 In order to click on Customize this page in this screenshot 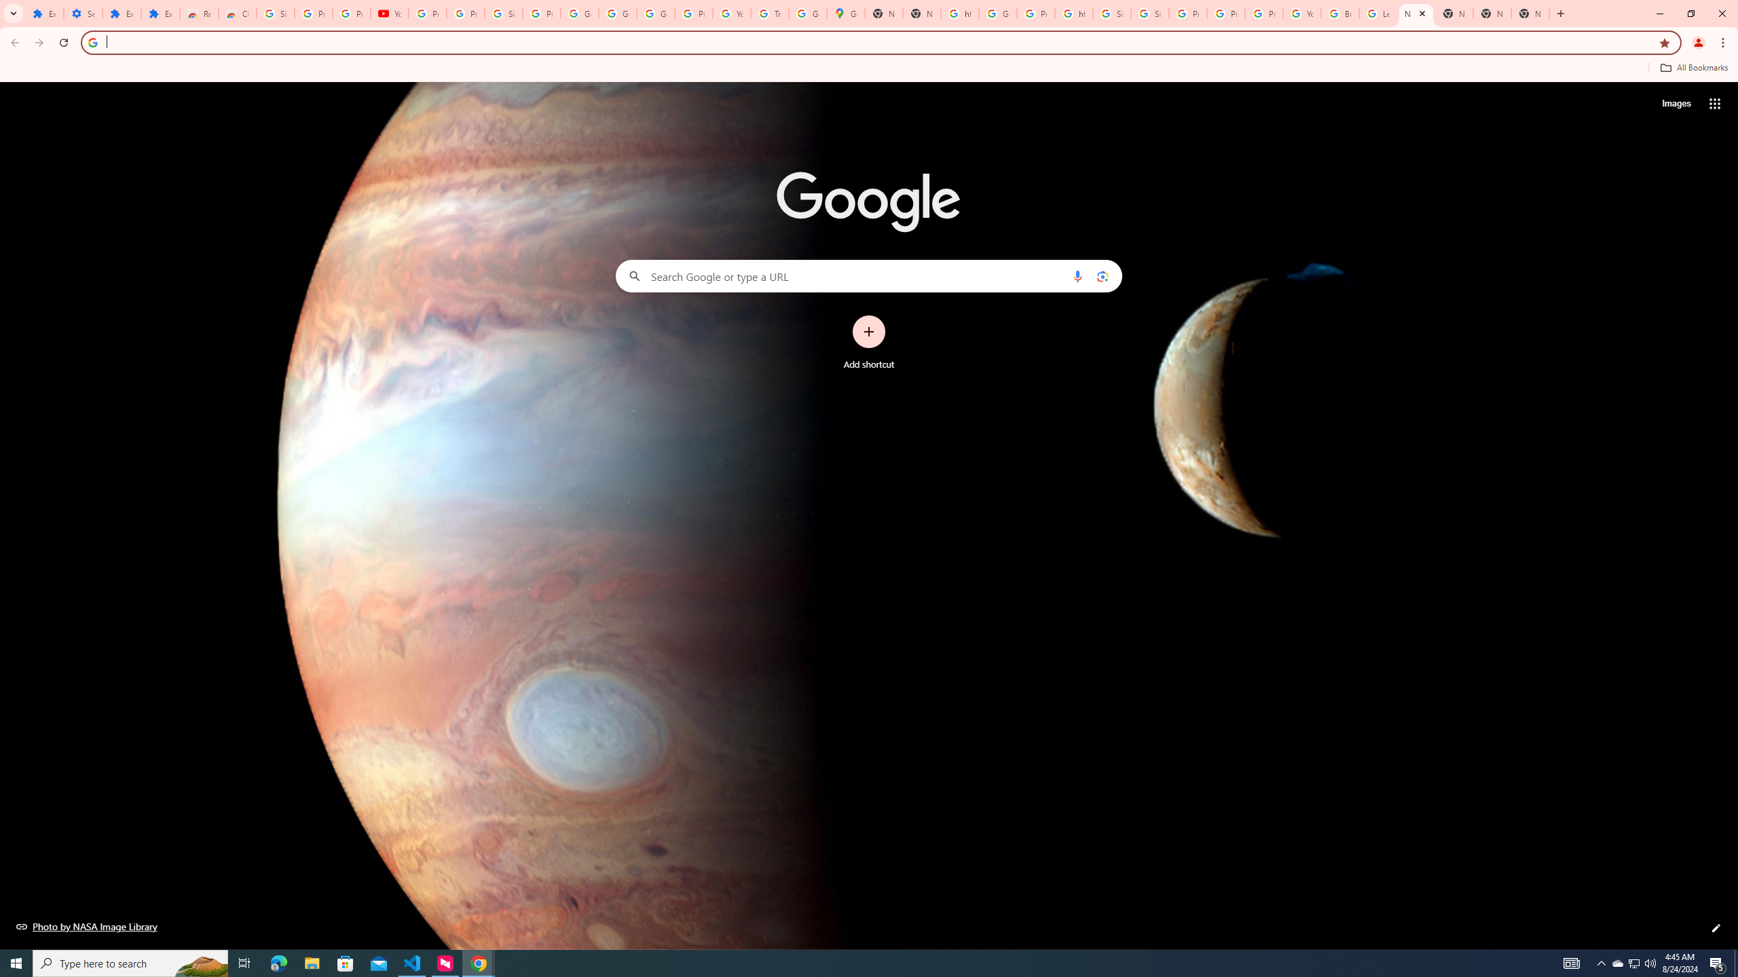, I will do `click(1716, 928)`.